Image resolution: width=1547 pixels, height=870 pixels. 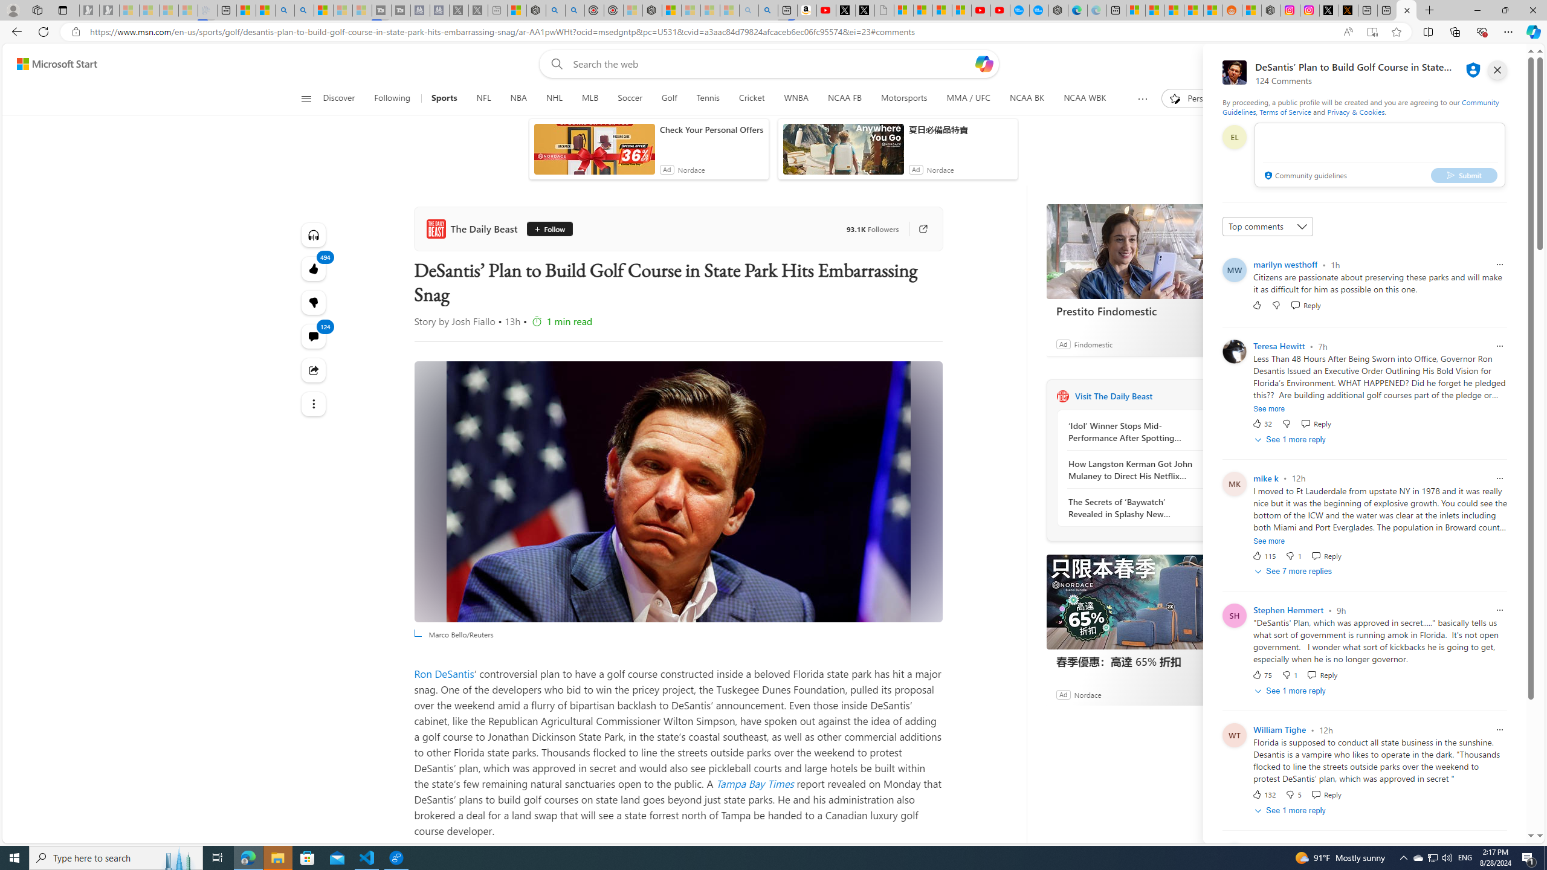 What do you see at coordinates (554, 64) in the screenshot?
I see `Web search` at bounding box center [554, 64].